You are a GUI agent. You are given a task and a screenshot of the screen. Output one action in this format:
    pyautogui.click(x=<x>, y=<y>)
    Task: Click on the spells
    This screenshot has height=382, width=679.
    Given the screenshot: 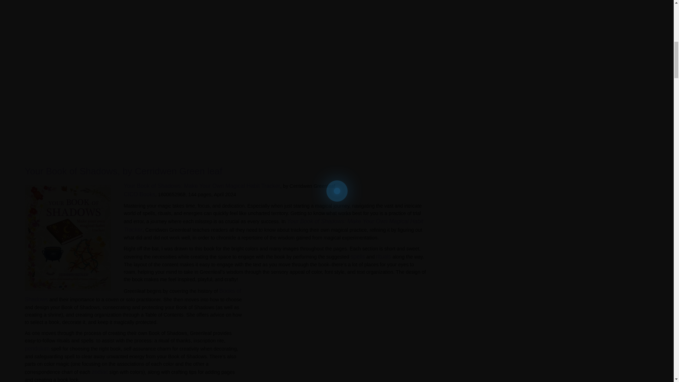 What is the action you would take?
    pyautogui.click(x=358, y=257)
    